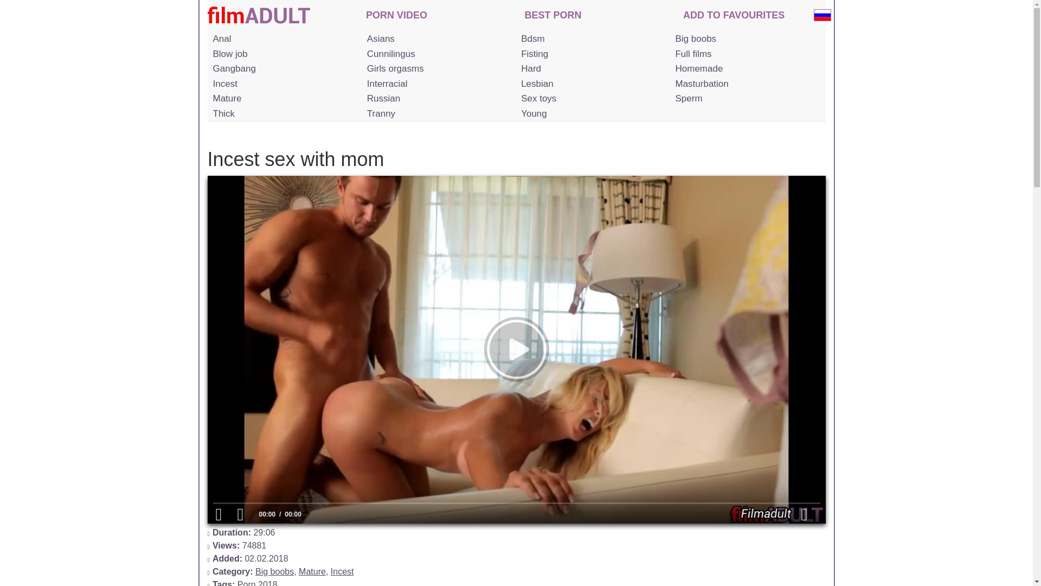  What do you see at coordinates (437, 99) in the screenshot?
I see `Russian` at bounding box center [437, 99].